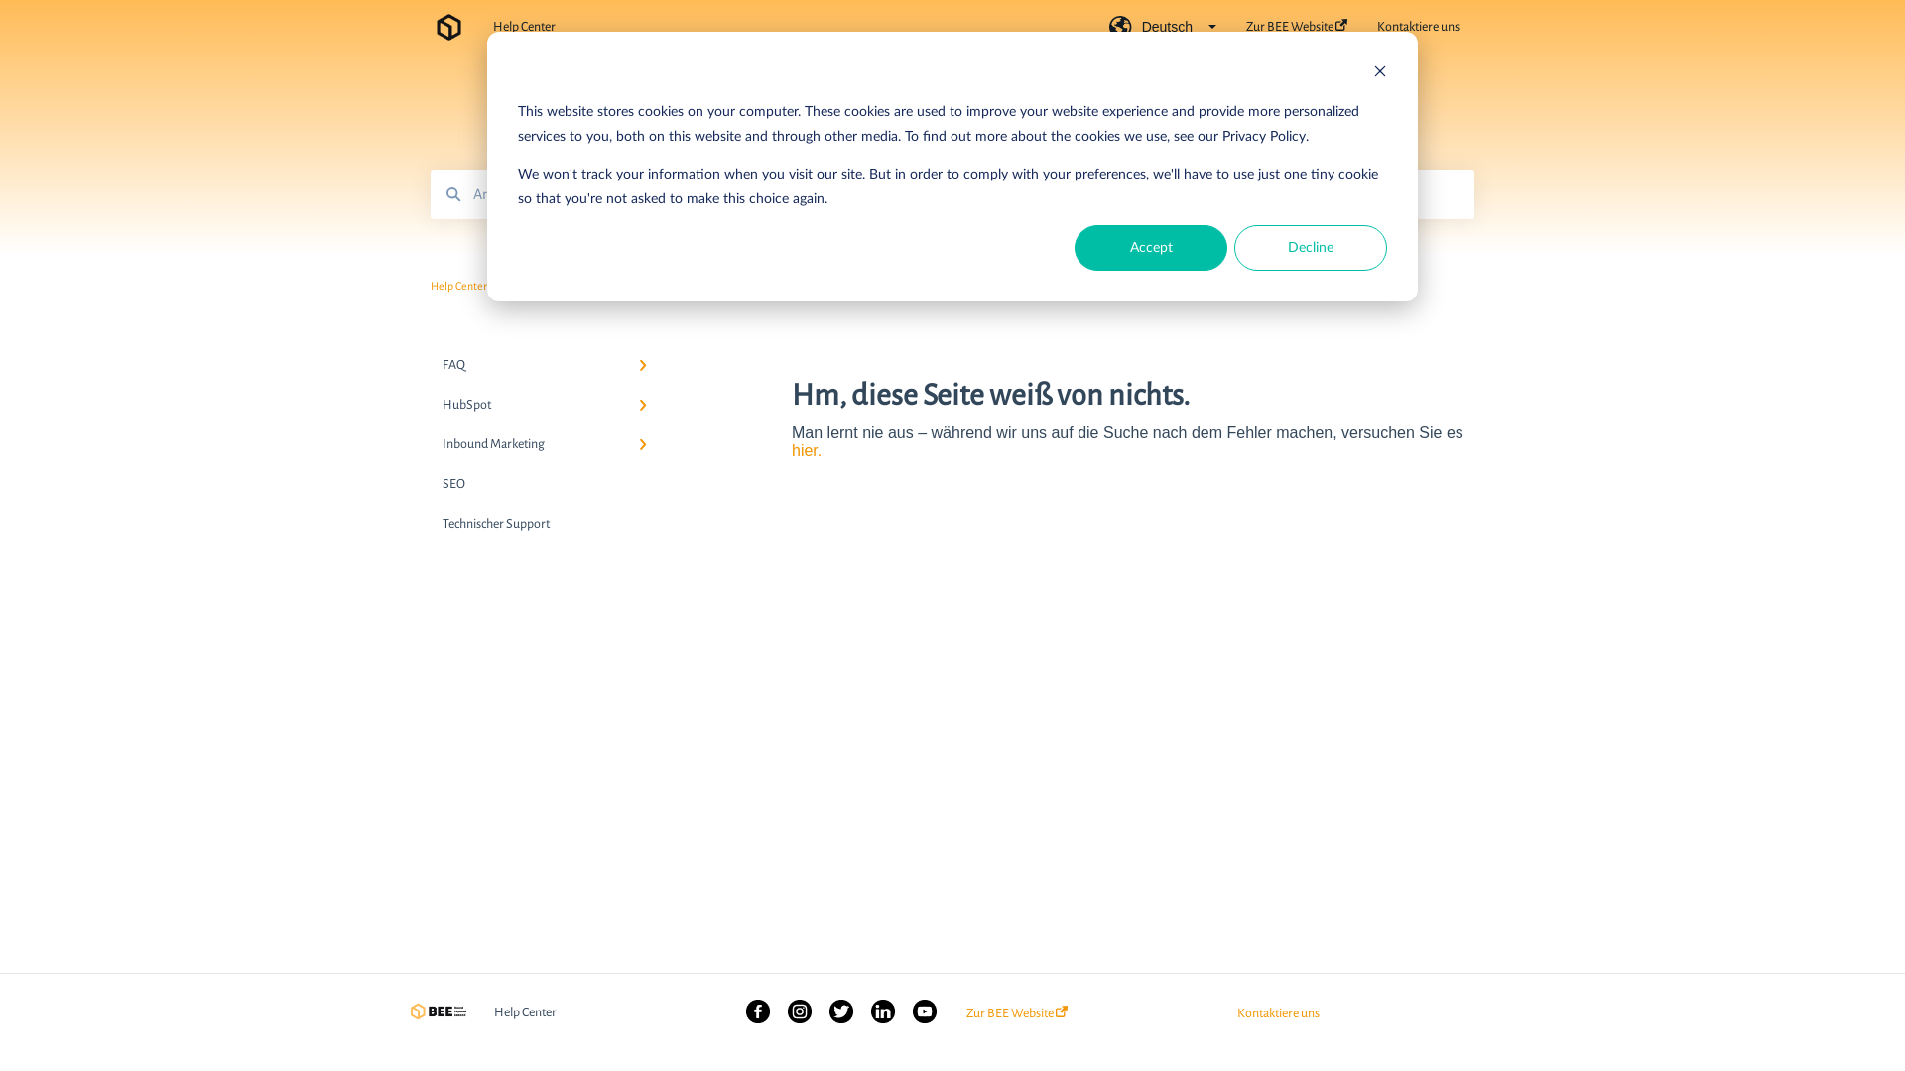 Image resolution: width=1905 pixels, height=1071 pixels. I want to click on FAQ, so click(550, 365).